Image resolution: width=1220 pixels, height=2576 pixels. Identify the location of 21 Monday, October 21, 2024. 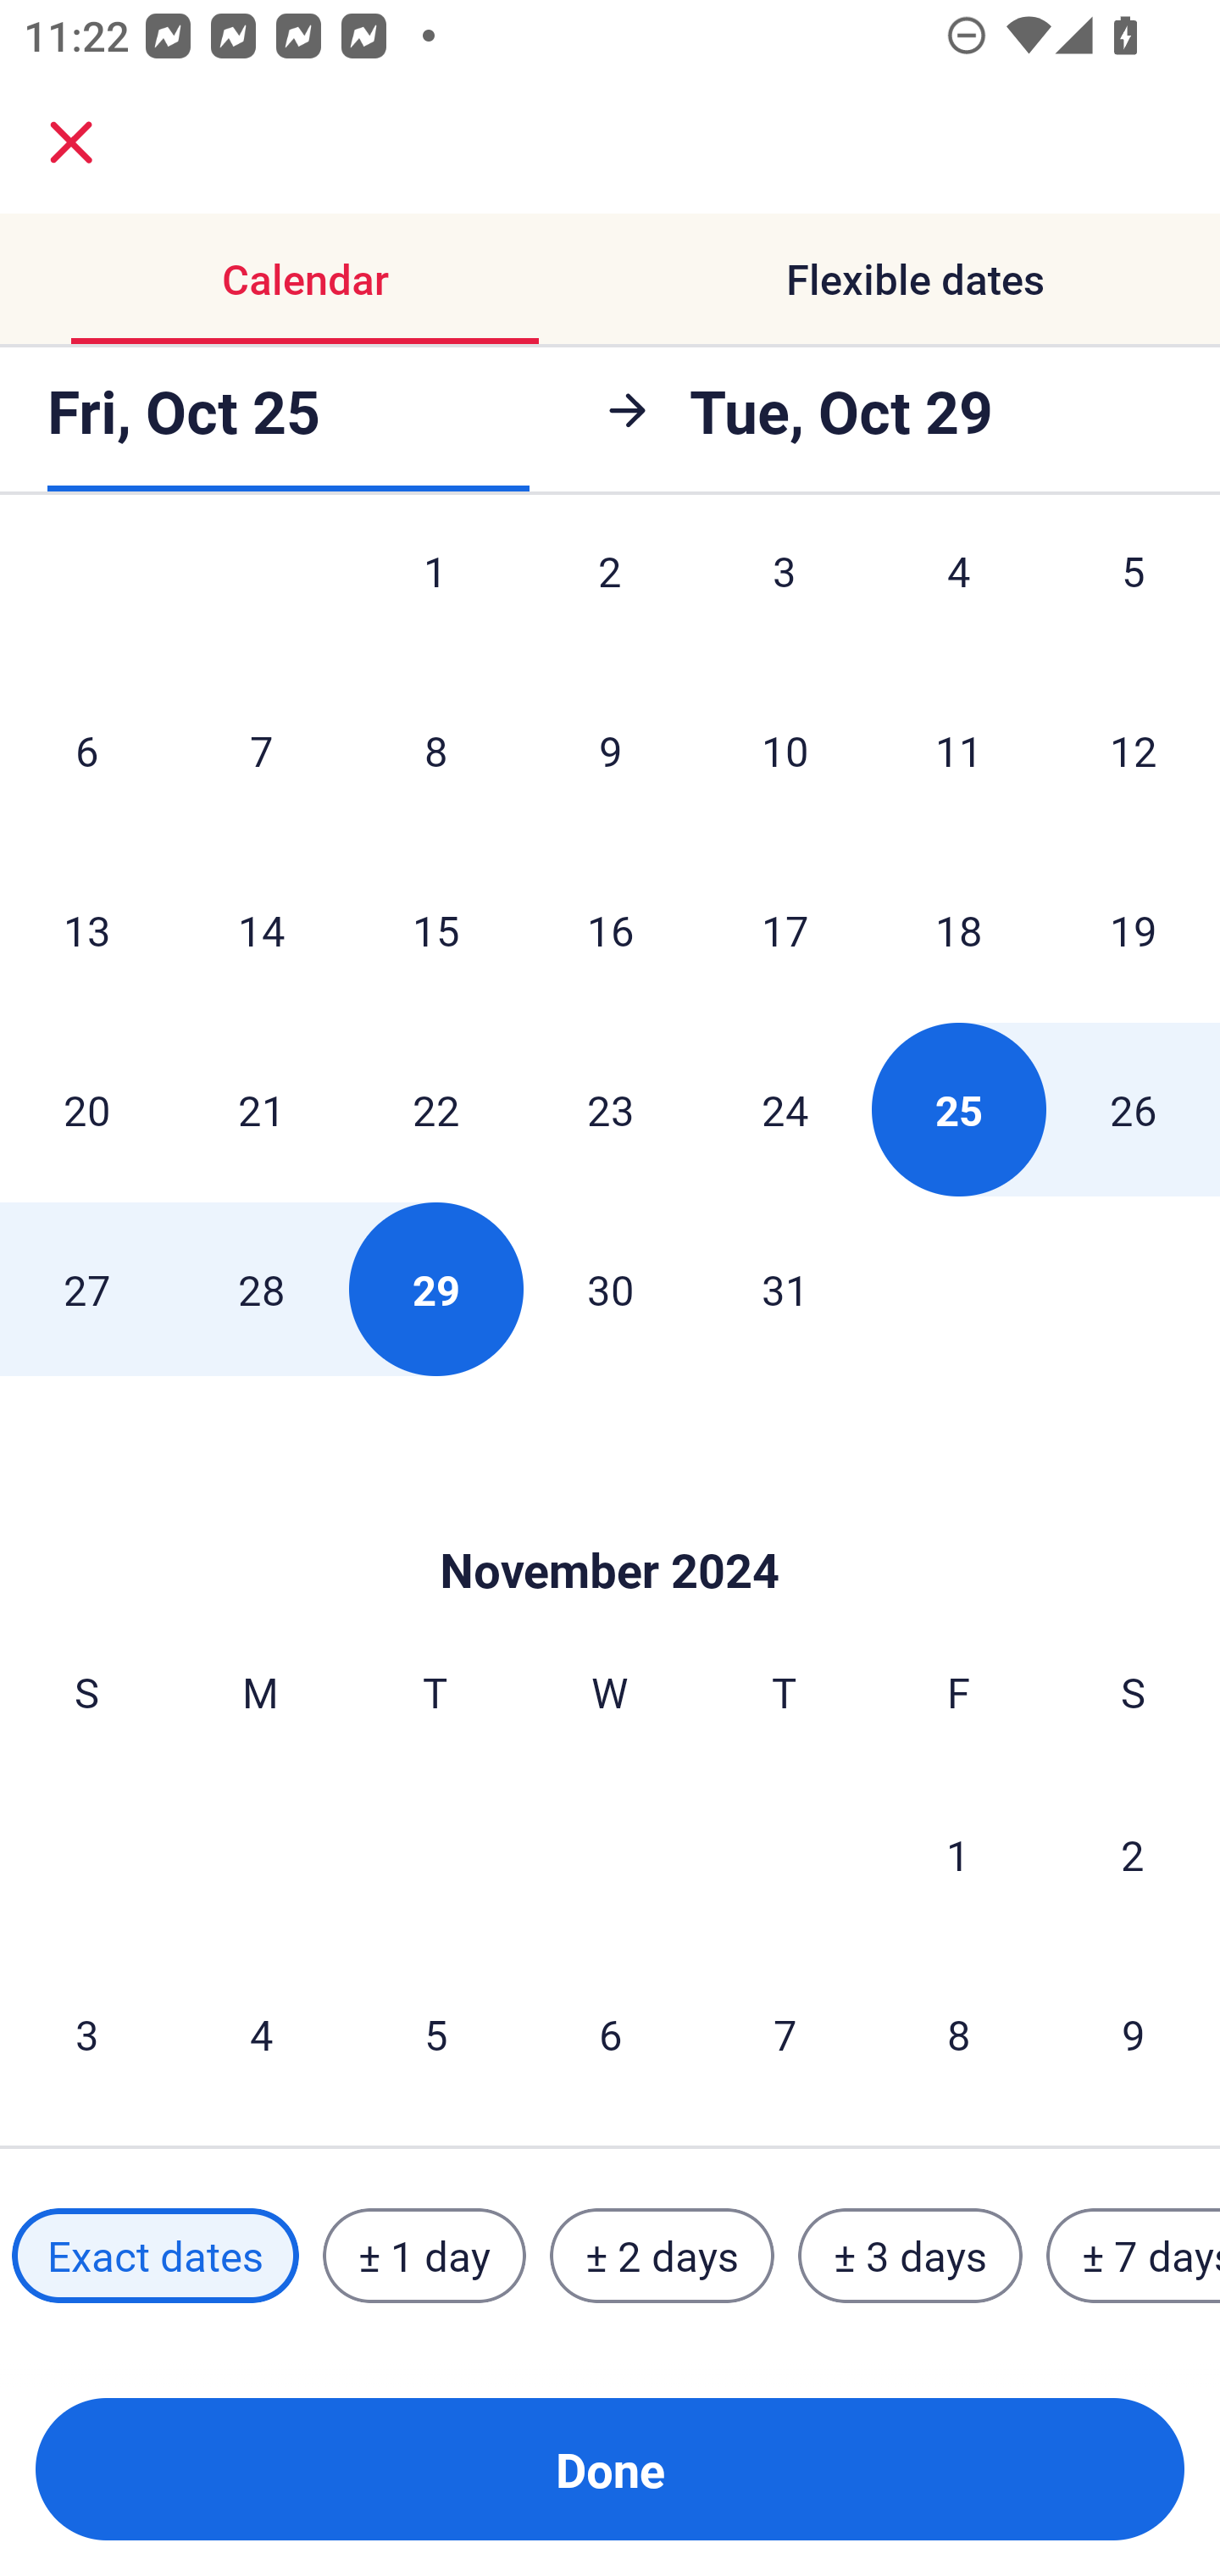
(261, 1108).